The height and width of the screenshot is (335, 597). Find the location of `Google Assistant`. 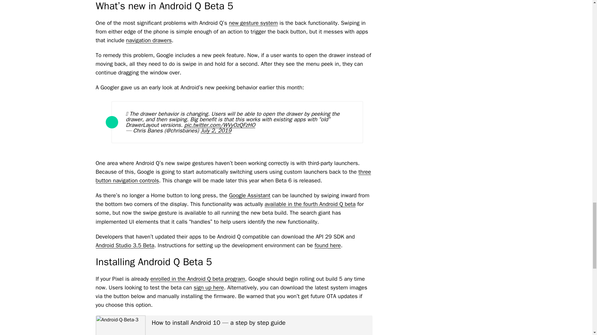

Google Assistant is located at coordinates (249, 195).